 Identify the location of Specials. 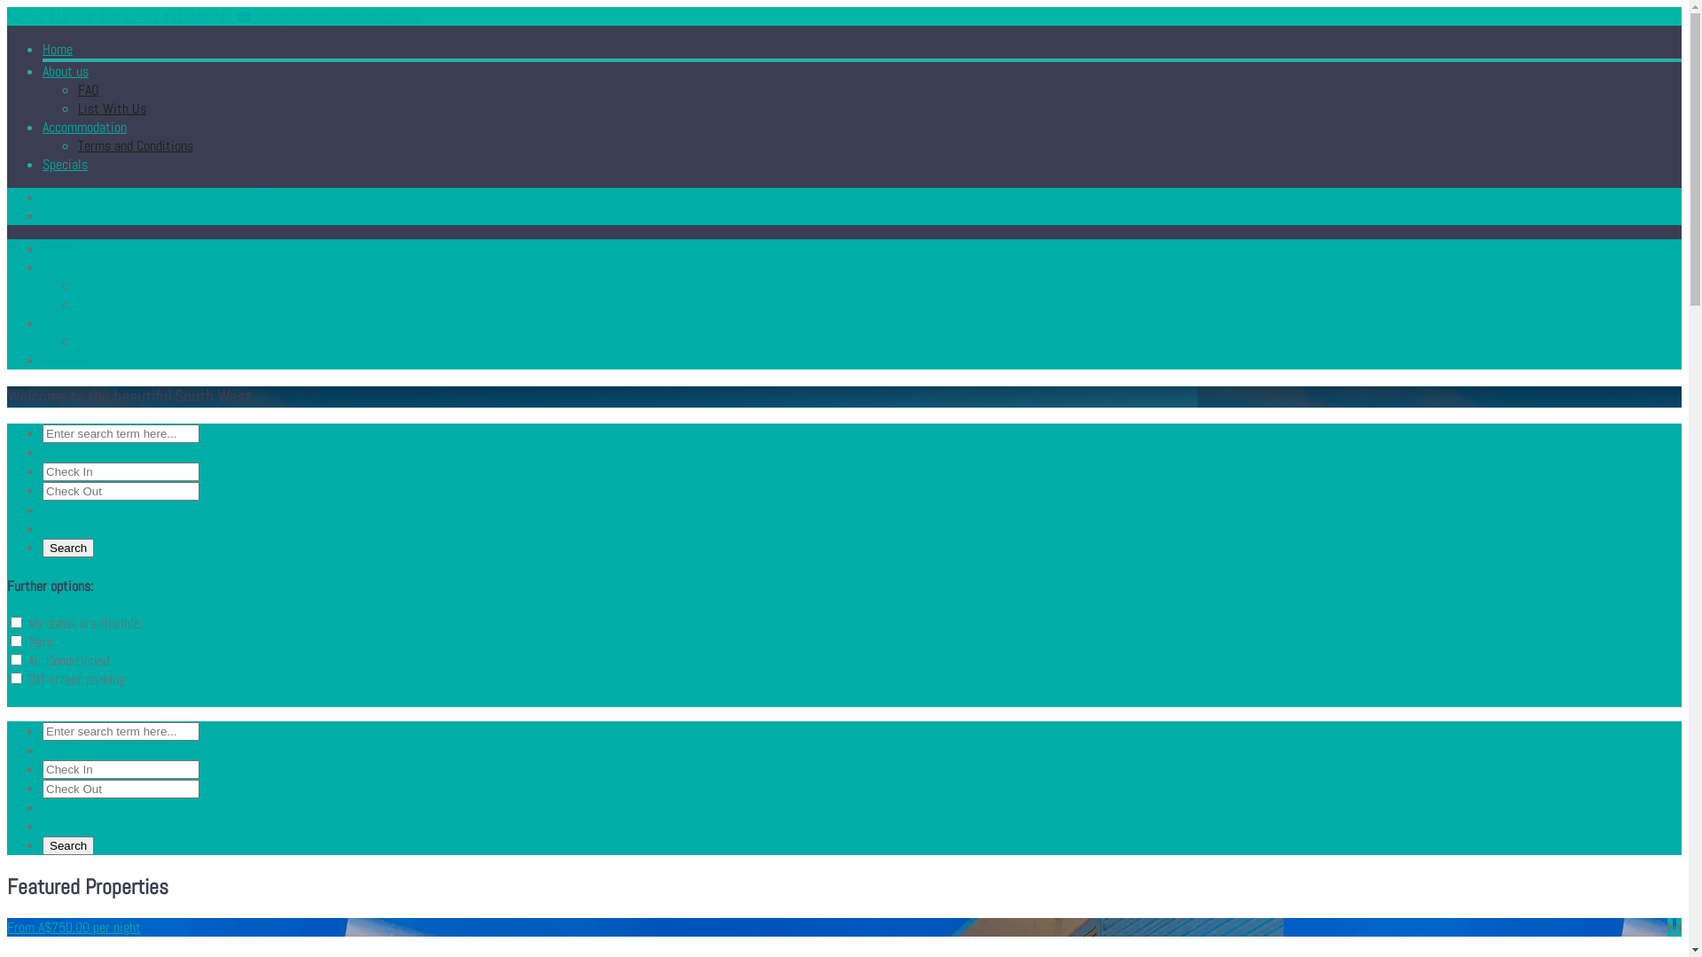
(66, 165).